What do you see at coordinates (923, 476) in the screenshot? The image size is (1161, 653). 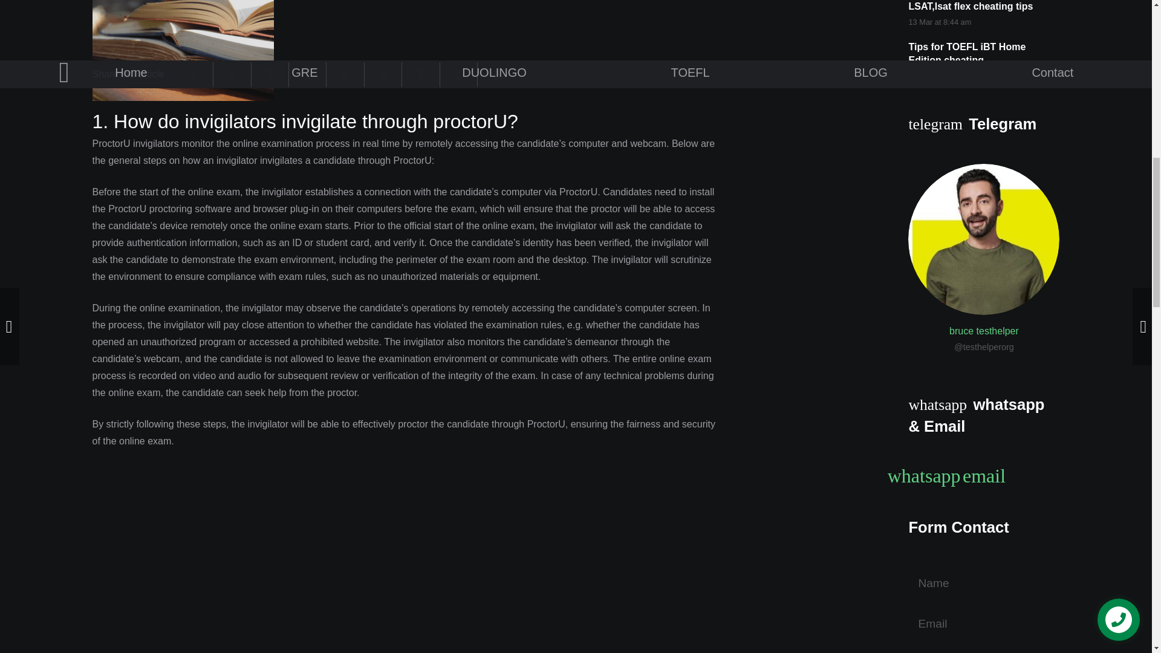 I see `whatsapp` at bounding box center [923, 476].